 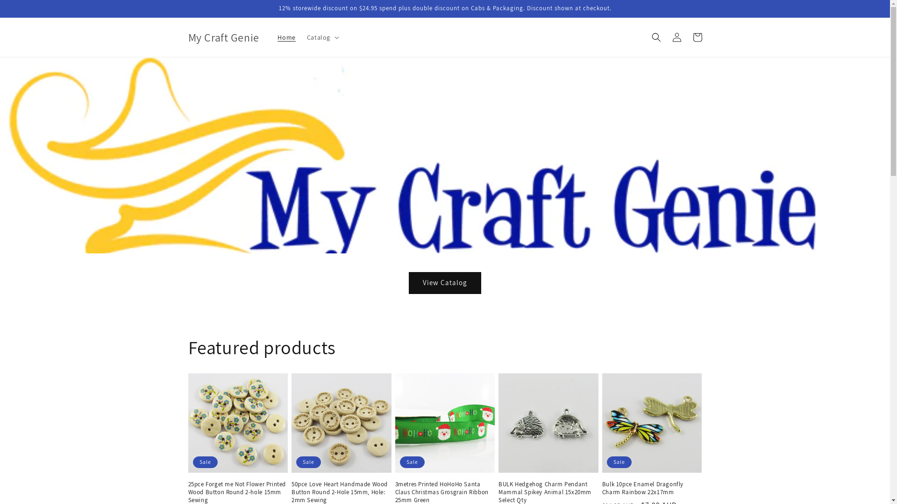 I want to click on Home, so click(x=286, y=37).